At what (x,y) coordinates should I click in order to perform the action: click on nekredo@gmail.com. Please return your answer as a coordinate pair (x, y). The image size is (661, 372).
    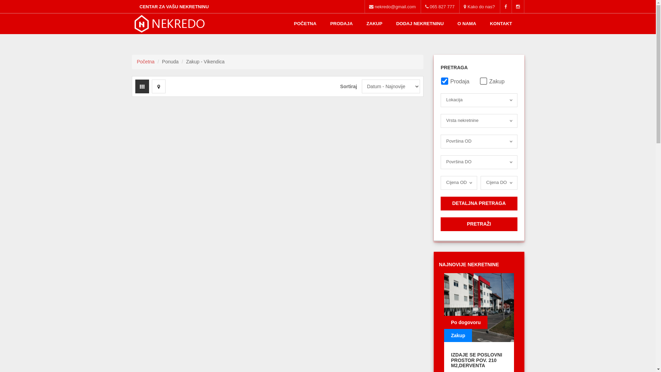
    Looking at the image, I should click on (392, 7).